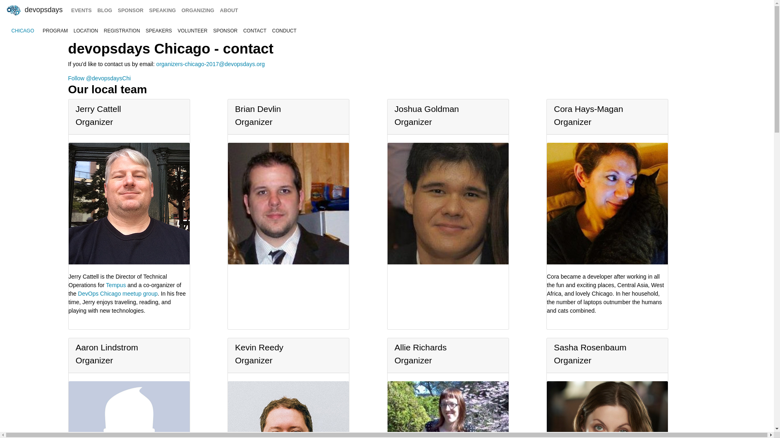 This screenshot has height=438, width=780. I want to click on BLOG, so click(104, 11).